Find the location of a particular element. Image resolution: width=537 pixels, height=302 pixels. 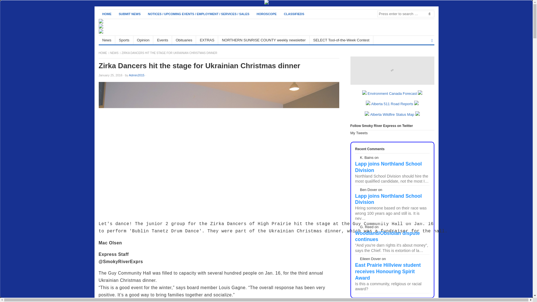

Alberta Wildfire Status Map is located at coordinates (392, 114).